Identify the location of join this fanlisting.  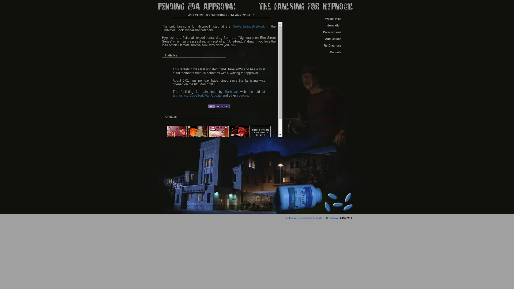
(321, 39).